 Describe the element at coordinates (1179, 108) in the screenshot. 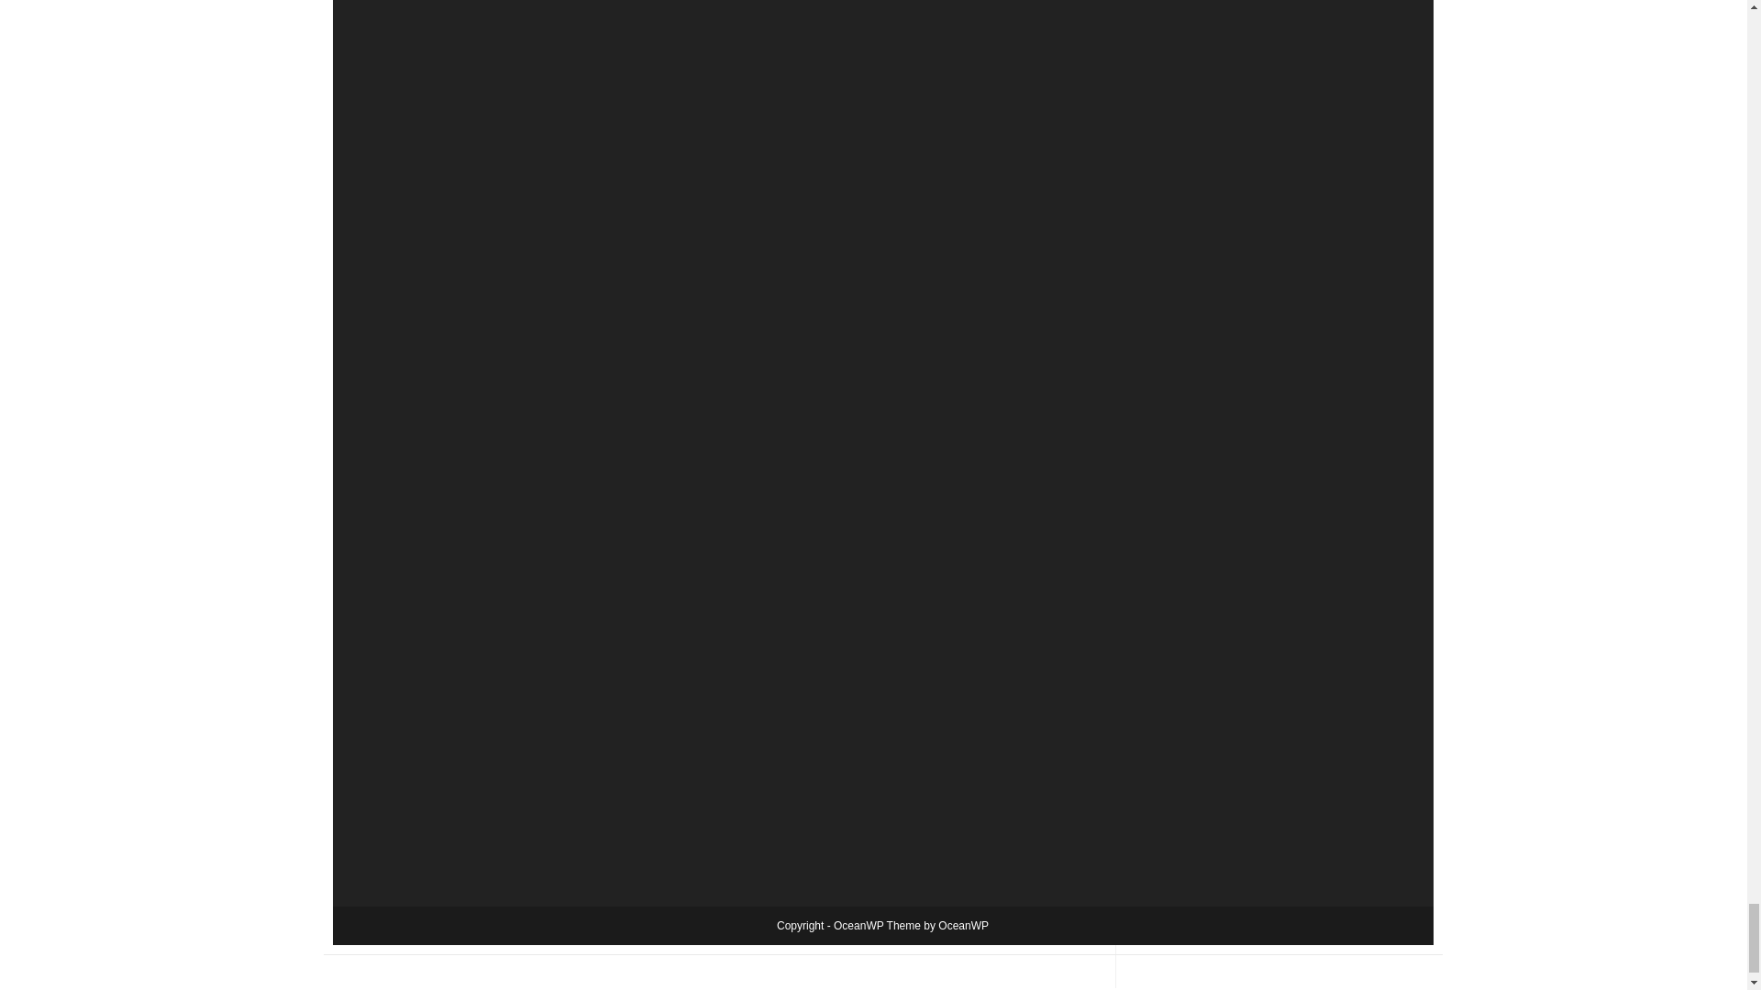

I see `April 2020` at that location.